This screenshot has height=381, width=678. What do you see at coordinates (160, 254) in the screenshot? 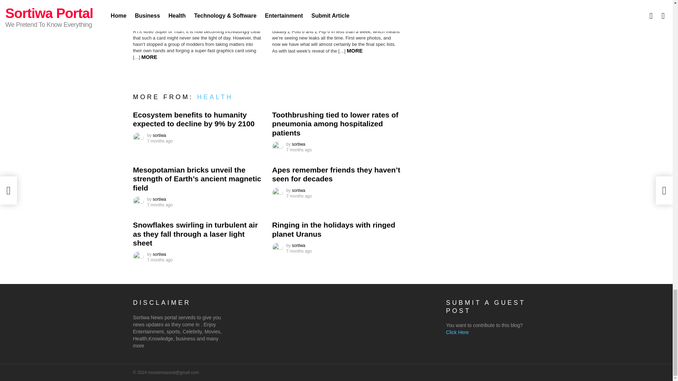
I see `Posts by sortiwa` at bounding box center [160, 254].